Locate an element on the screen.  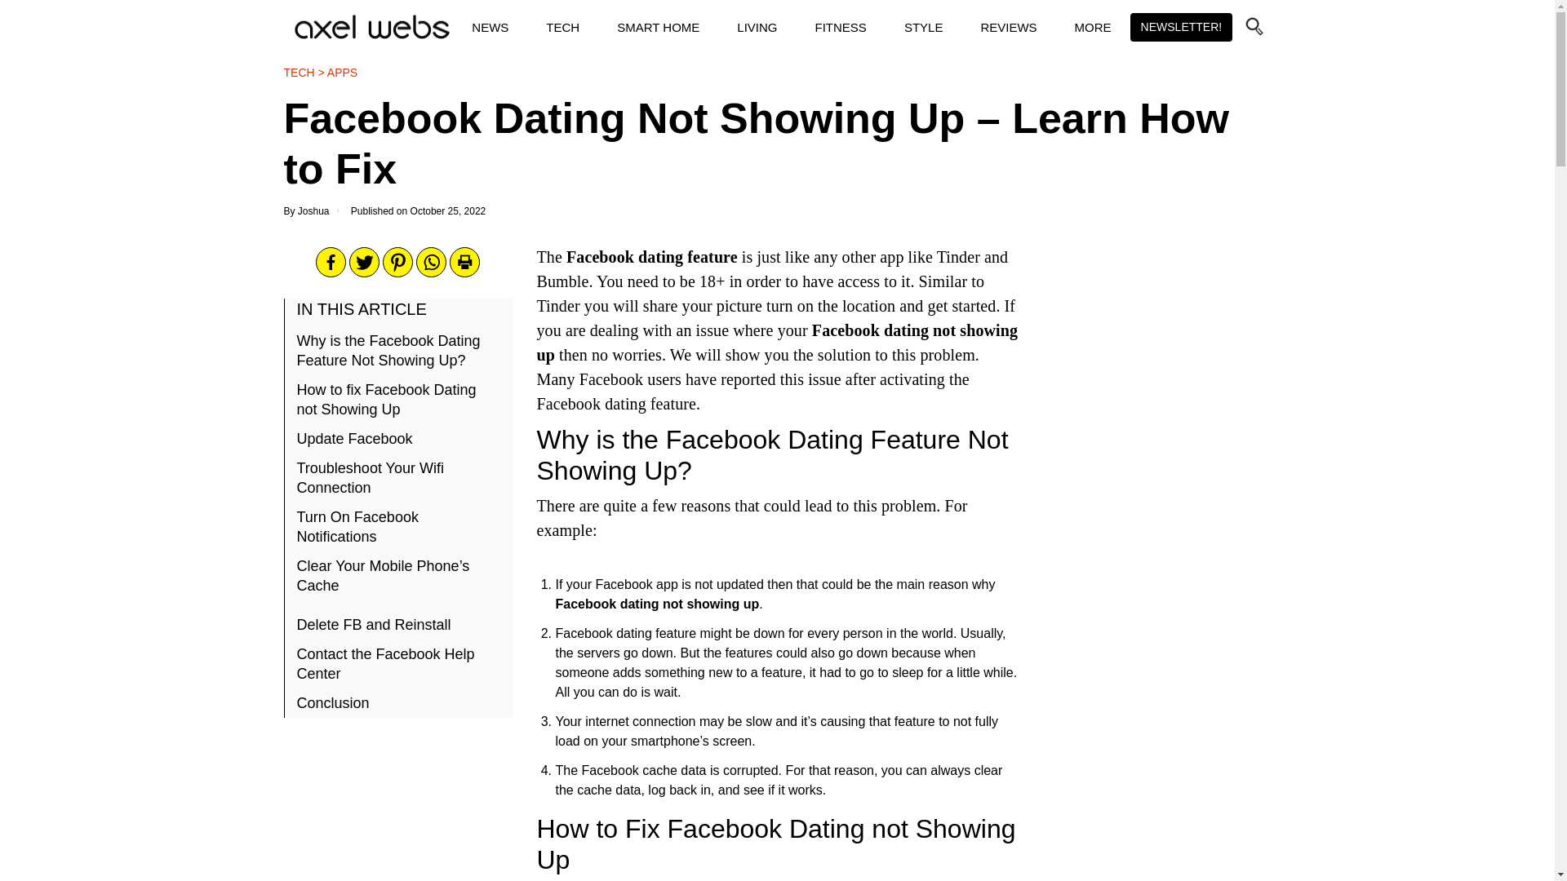
Contact the Facebook Help Center is located at coordinates (405, 664).